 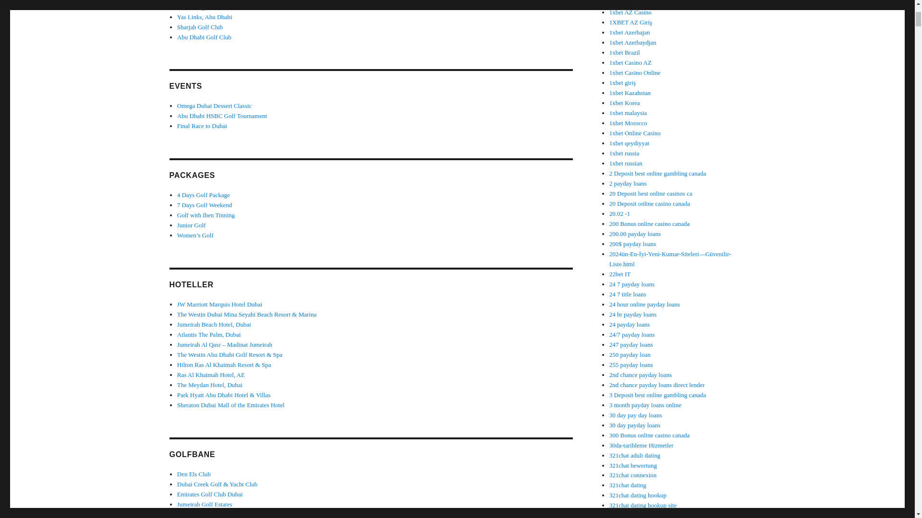 What do you see at coordinates (208, 335) in the screenshot?
I see `Atlantis The Palm, Dubai` at bounding box center [208, 335].